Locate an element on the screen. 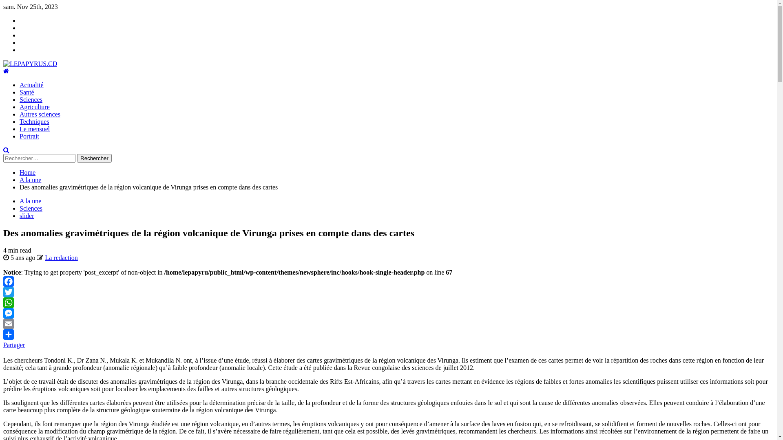 Image resolution: width=783 pixels, height=440 pixels. Le mensuel is located at coordinates (35, 129).